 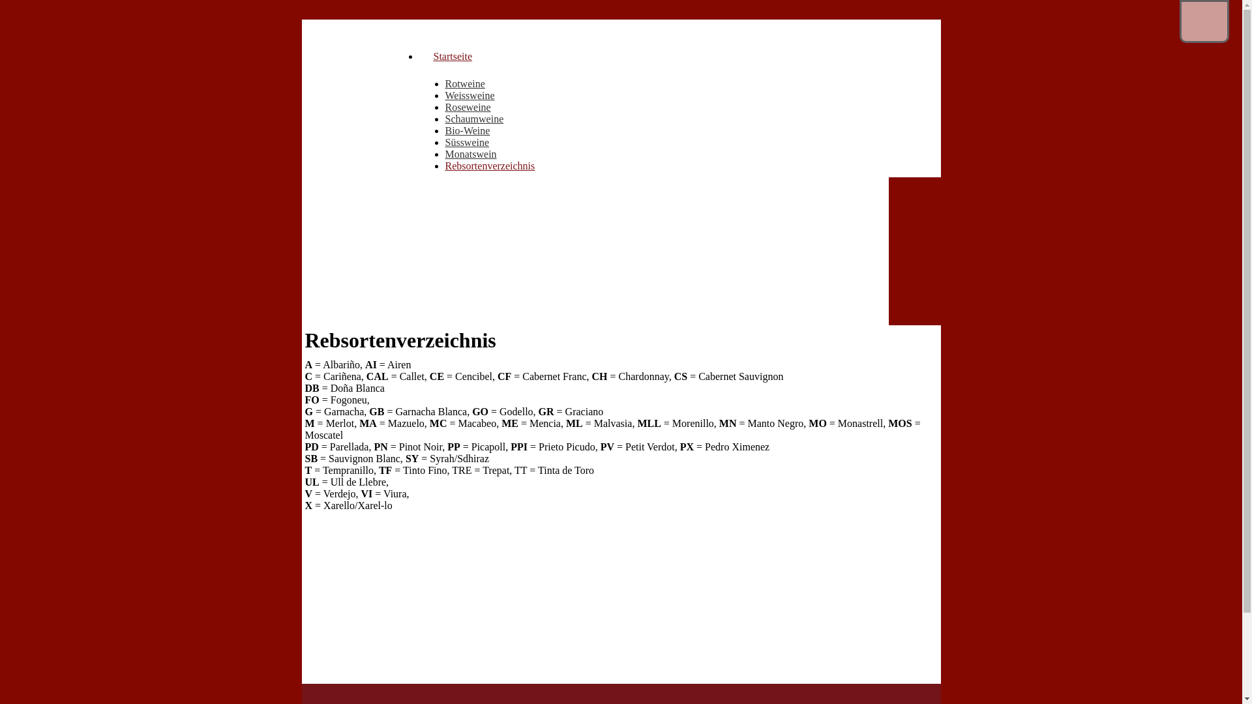 I want to click on Monatswein, so click(x=471, y=154).